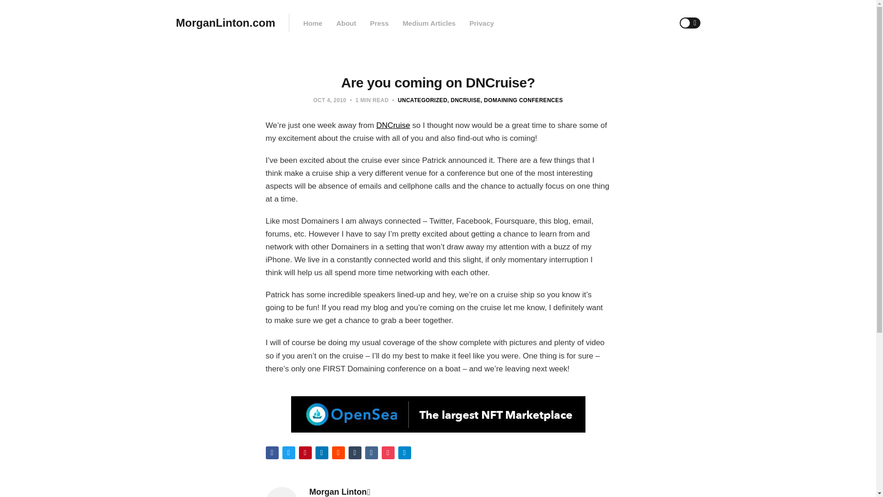 The width and height of the screenshot is (883, 497). Describe the element at coordinates (464, 100) in the screenshot. I see `dncruise` at that location.